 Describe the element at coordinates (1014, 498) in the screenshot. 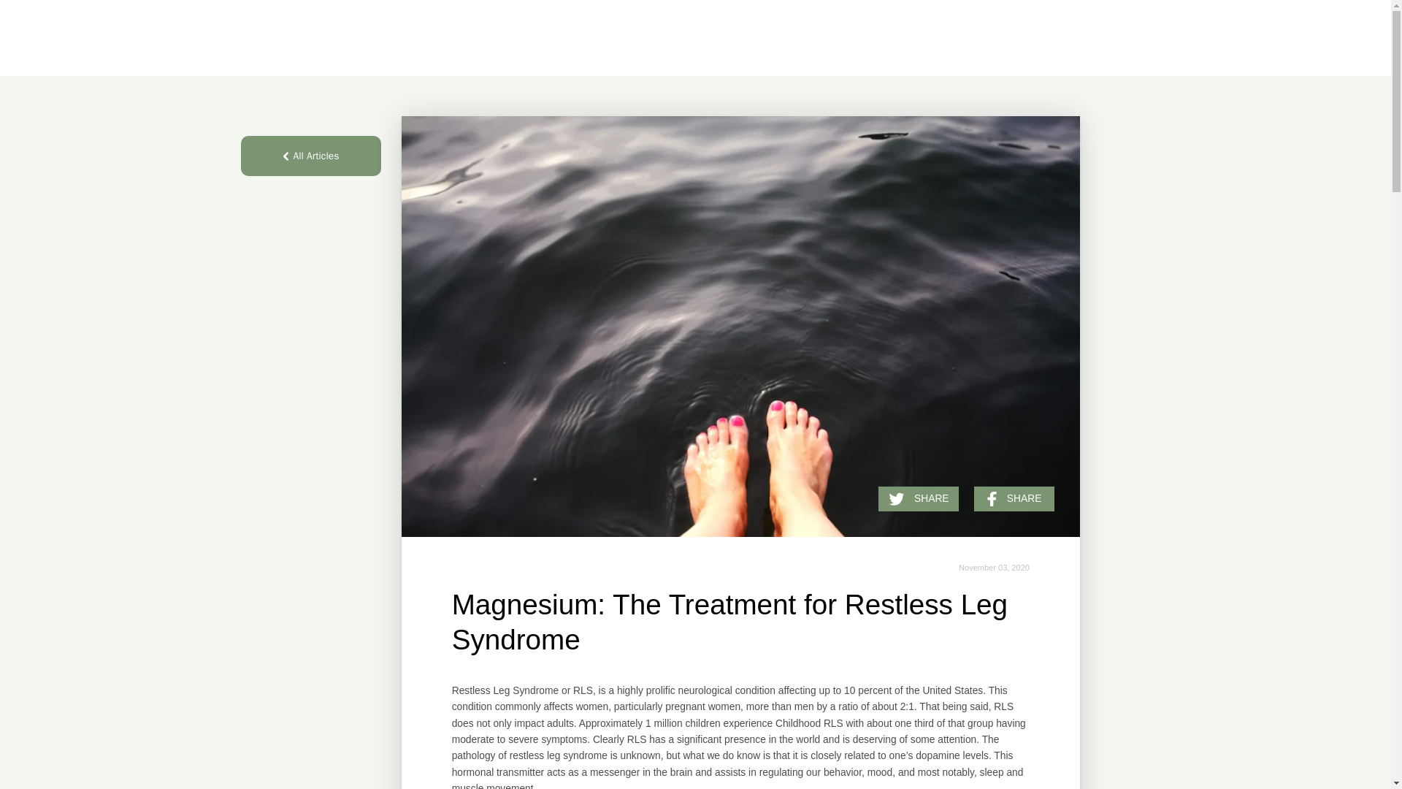

I see `SHARE` at that location.